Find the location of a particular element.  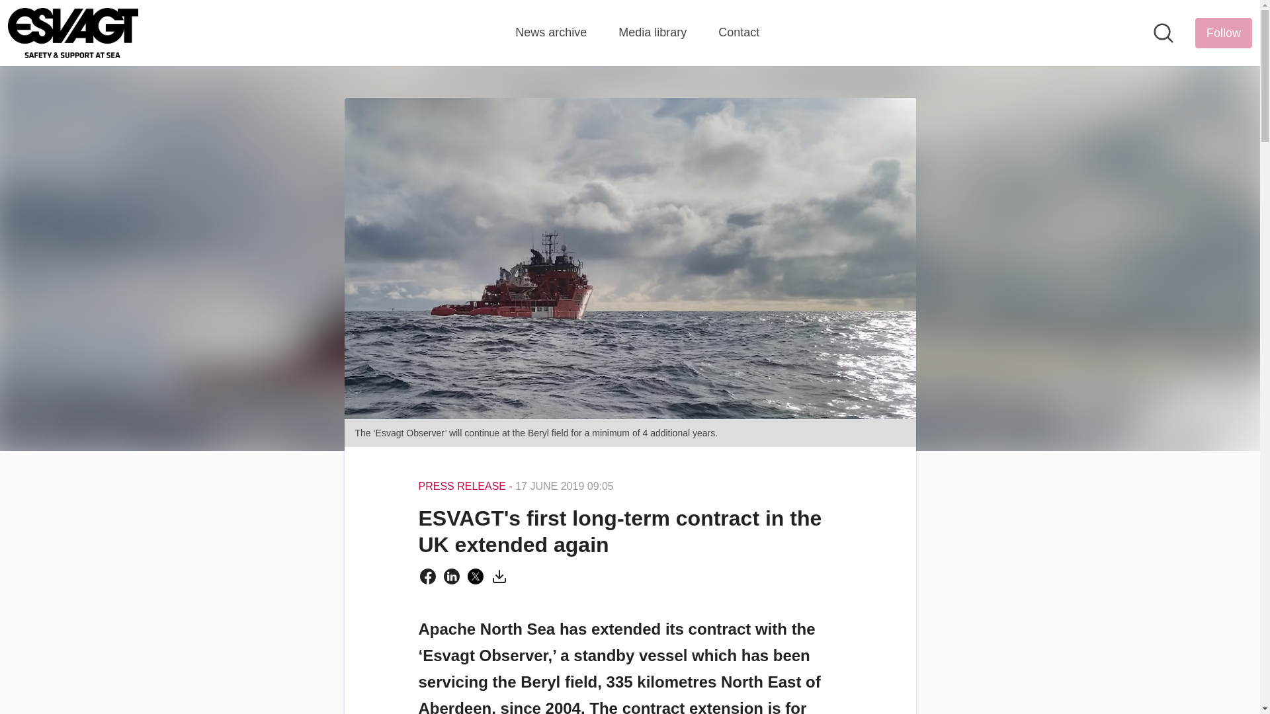

Contact is located at coordinates (739, 32).